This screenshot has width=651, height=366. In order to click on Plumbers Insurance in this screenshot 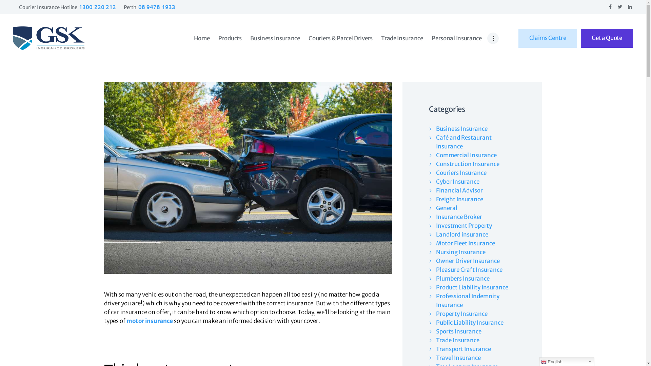, I will do `click(463, 279)`.